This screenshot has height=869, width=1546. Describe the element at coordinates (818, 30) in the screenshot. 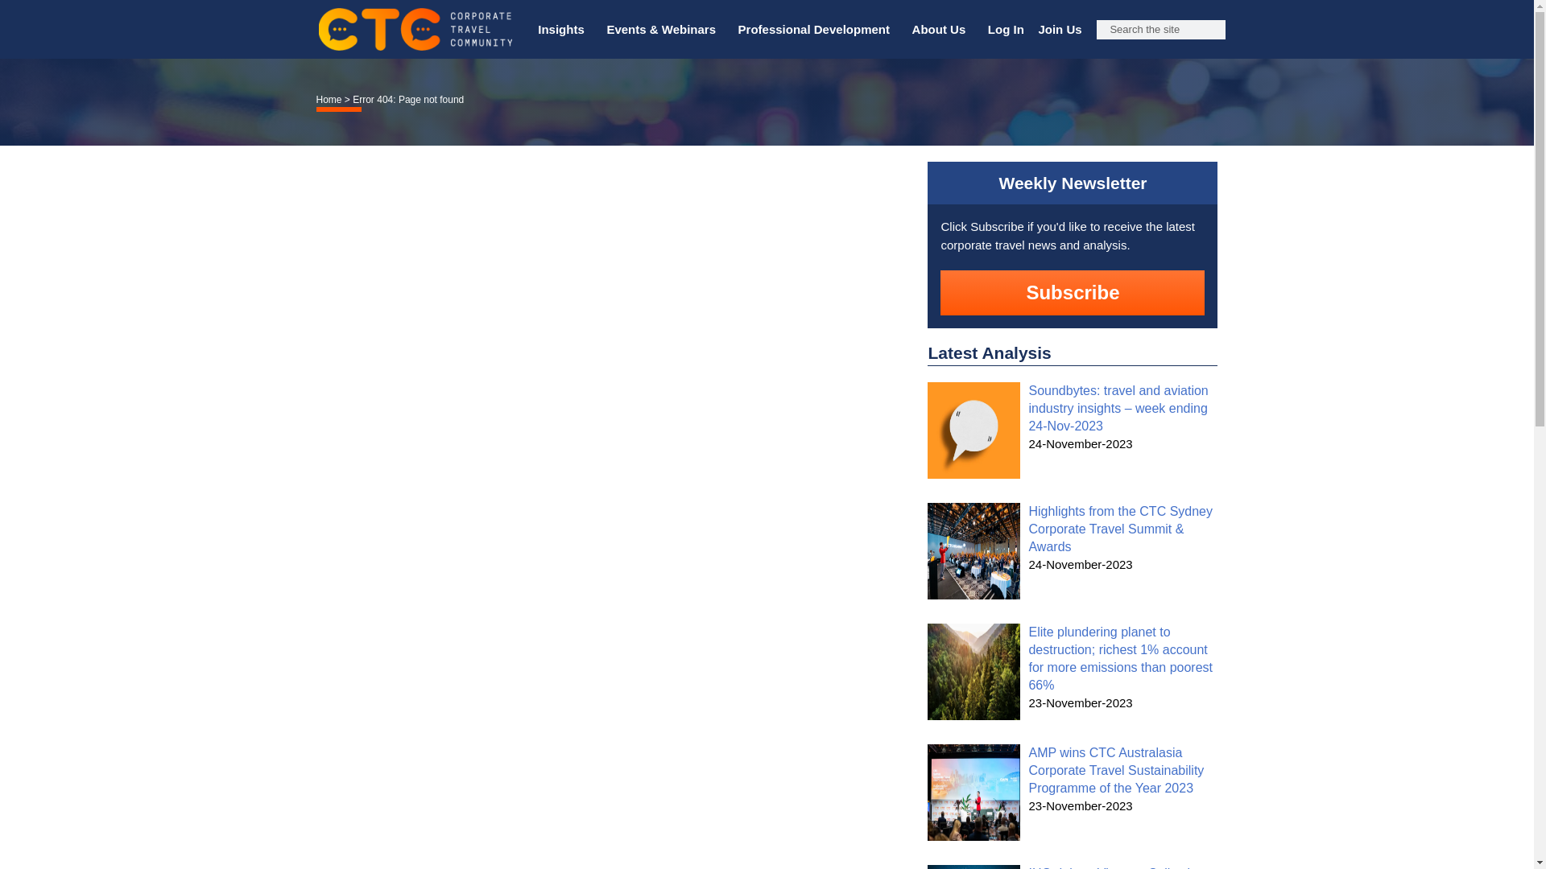

I see `Professional Development` at that location.